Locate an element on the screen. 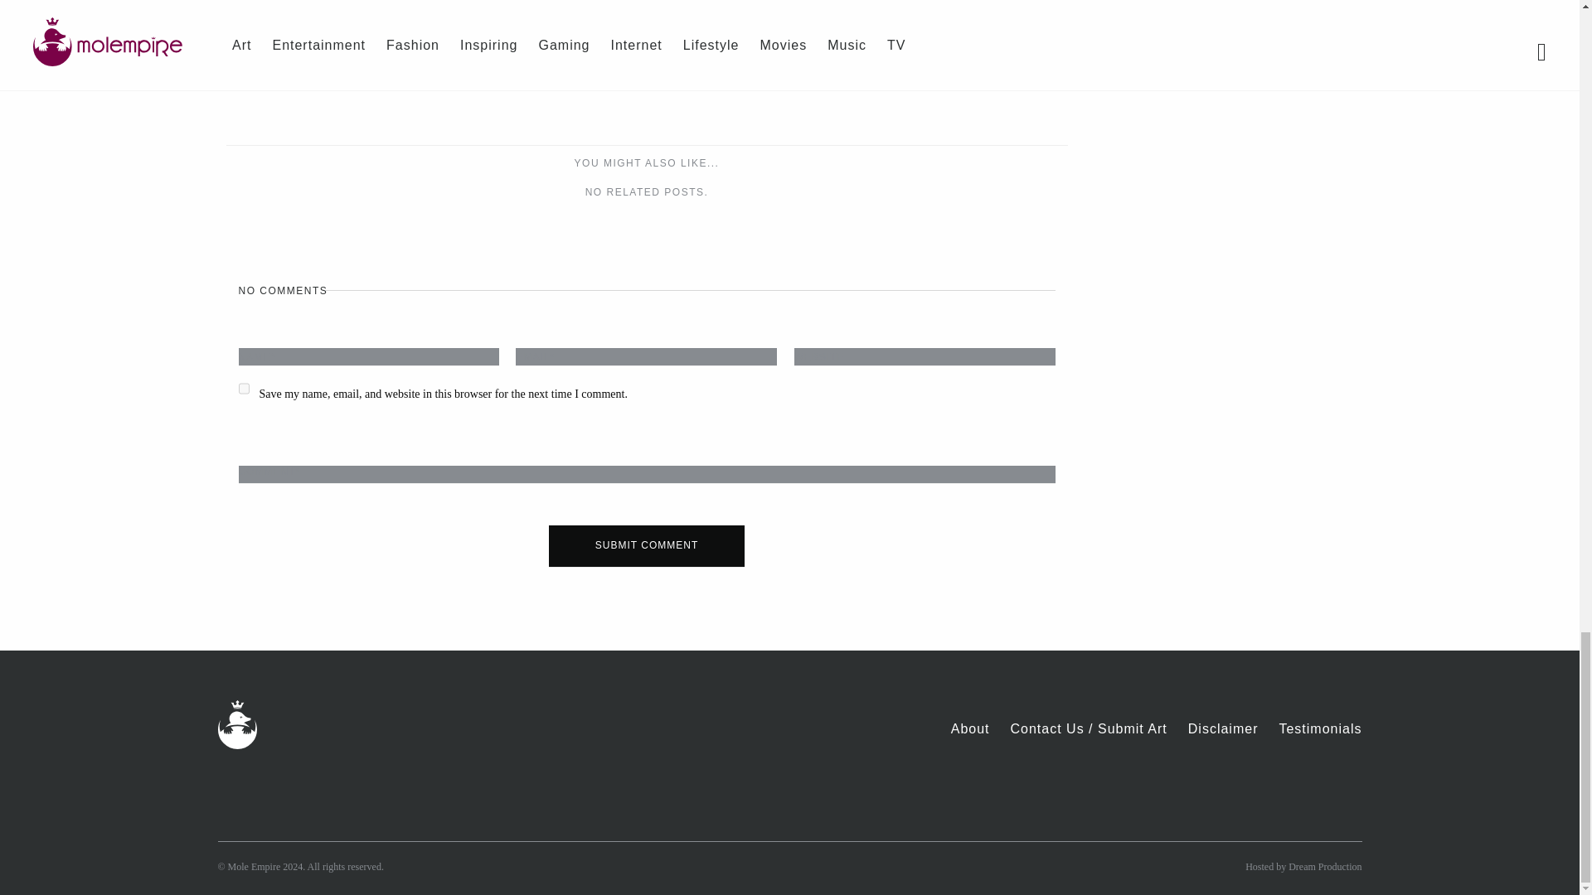 The height and width of the screenshot is (895, 1592). Mitch Moose is located at coordinates (856, 34).